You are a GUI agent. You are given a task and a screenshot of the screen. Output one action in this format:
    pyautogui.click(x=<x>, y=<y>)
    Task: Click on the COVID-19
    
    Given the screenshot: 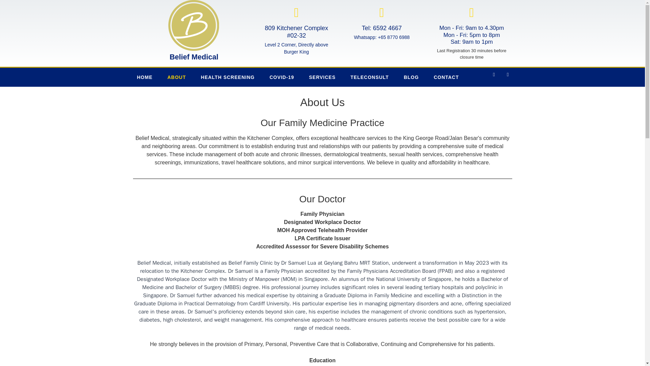 What is the action you would take?
    pyautogui.click(x=282, y=77)
    